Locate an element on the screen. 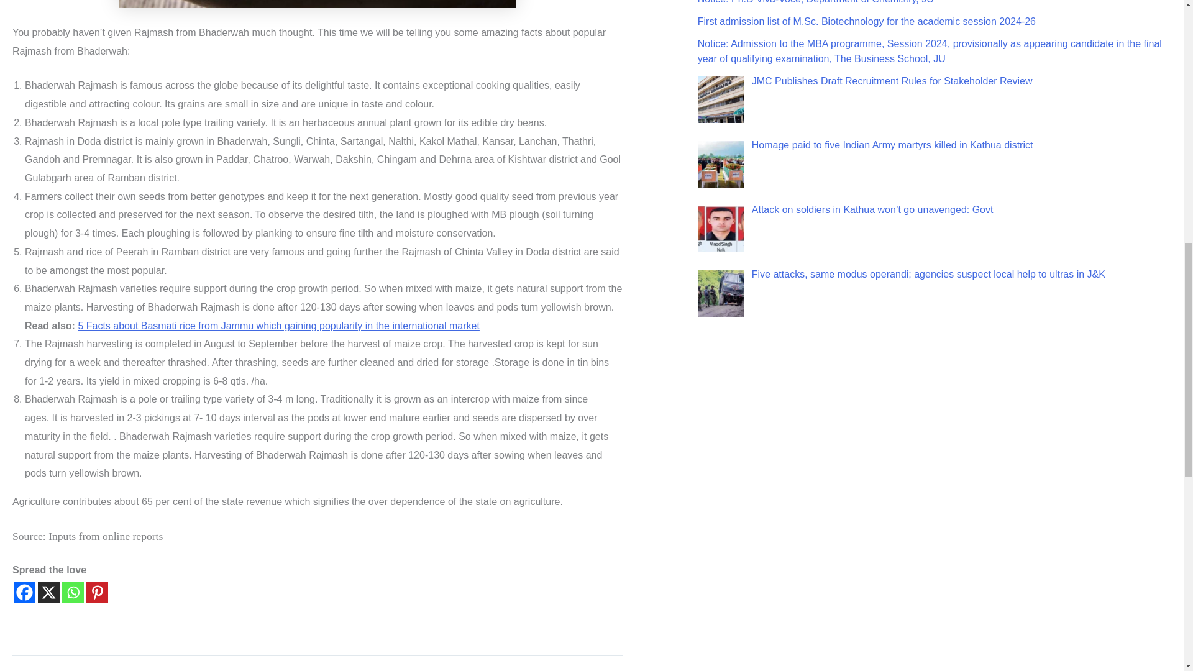 The width and height of the screenshot is (1193, 671). Pinterest is located at coordinates (97, 592).